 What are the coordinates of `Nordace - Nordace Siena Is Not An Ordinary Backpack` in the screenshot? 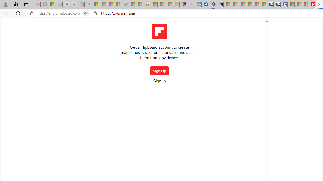 It's located at (212, 5).